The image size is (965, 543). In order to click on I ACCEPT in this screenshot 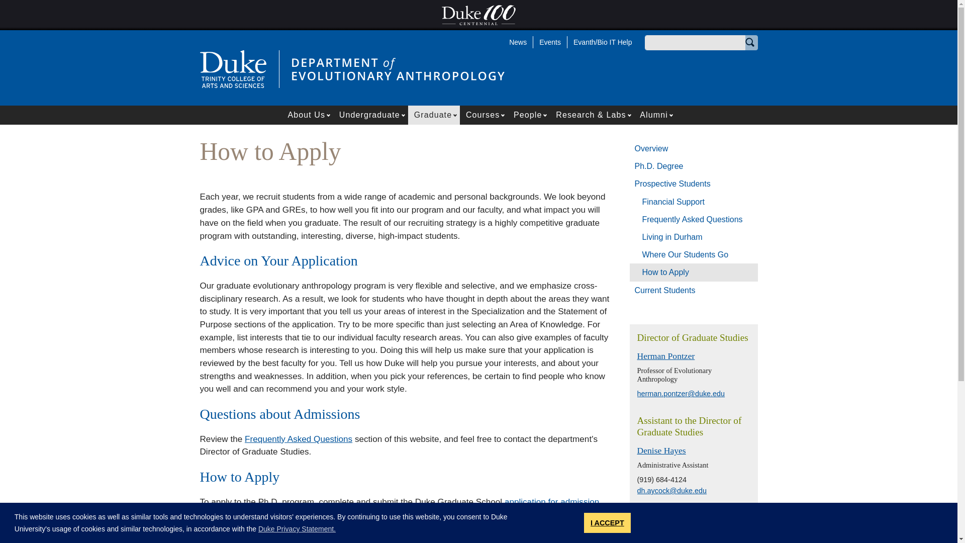, I will do `click(607, 522)`.